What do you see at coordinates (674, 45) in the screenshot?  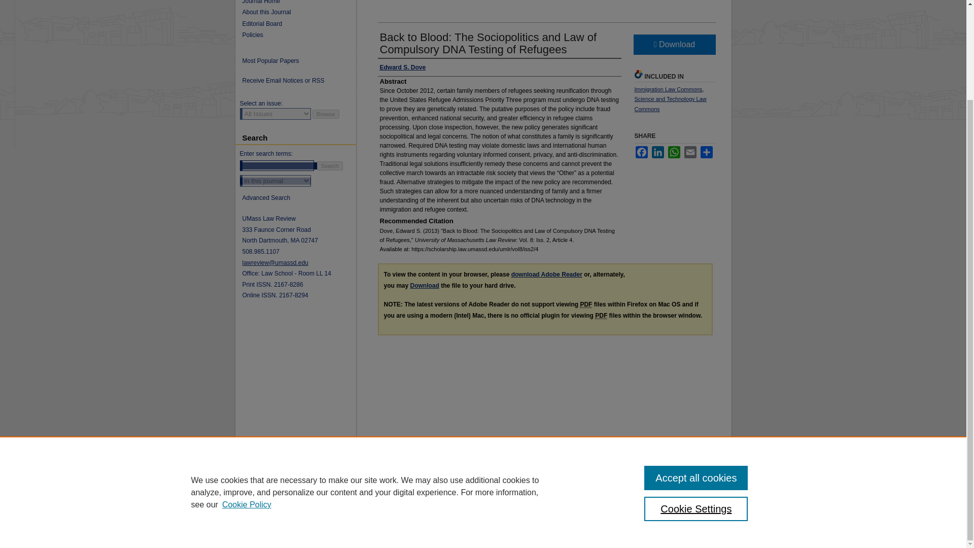 I see `Download` at bounding box center [674, 45].